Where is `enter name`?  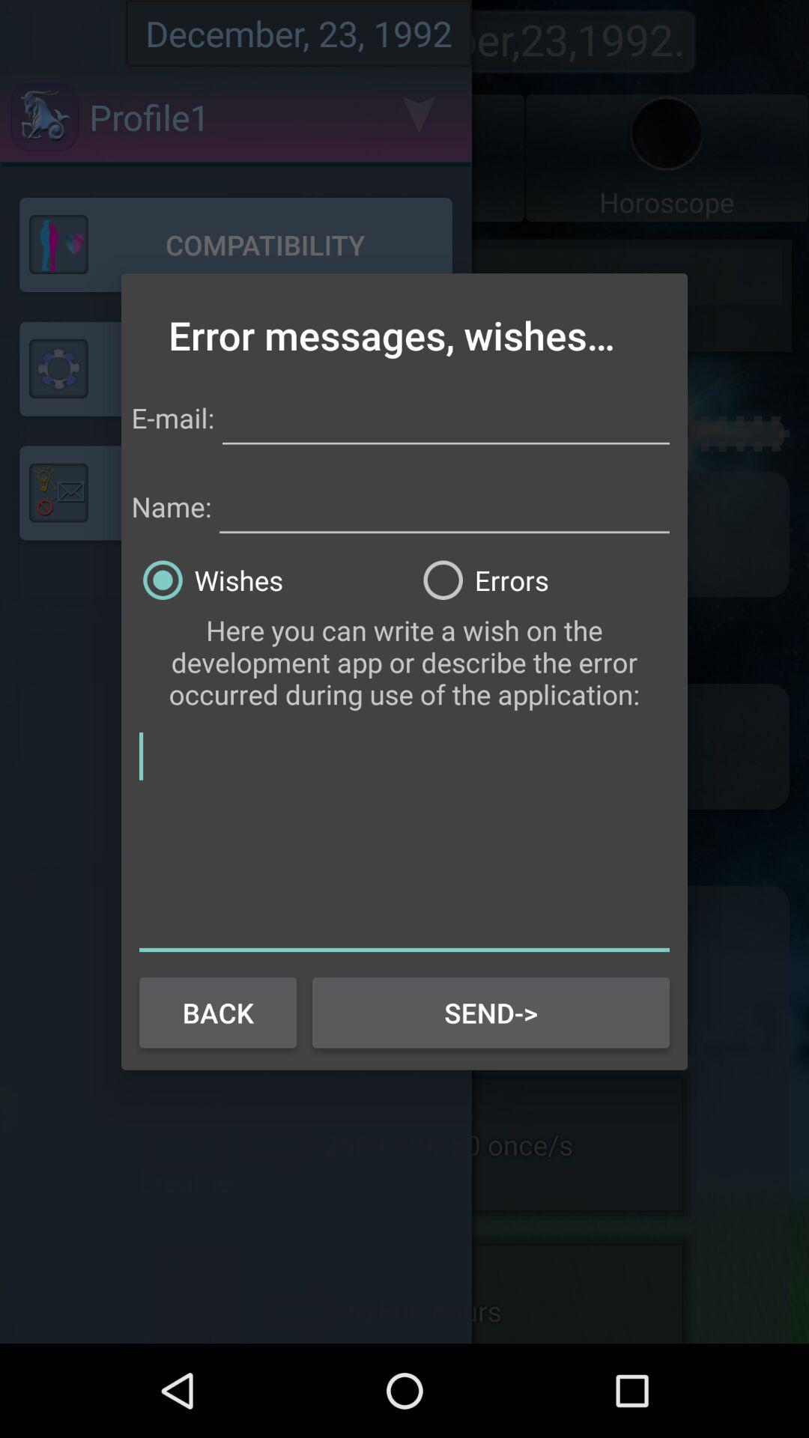
enter name is located at coordinates (444, 504).